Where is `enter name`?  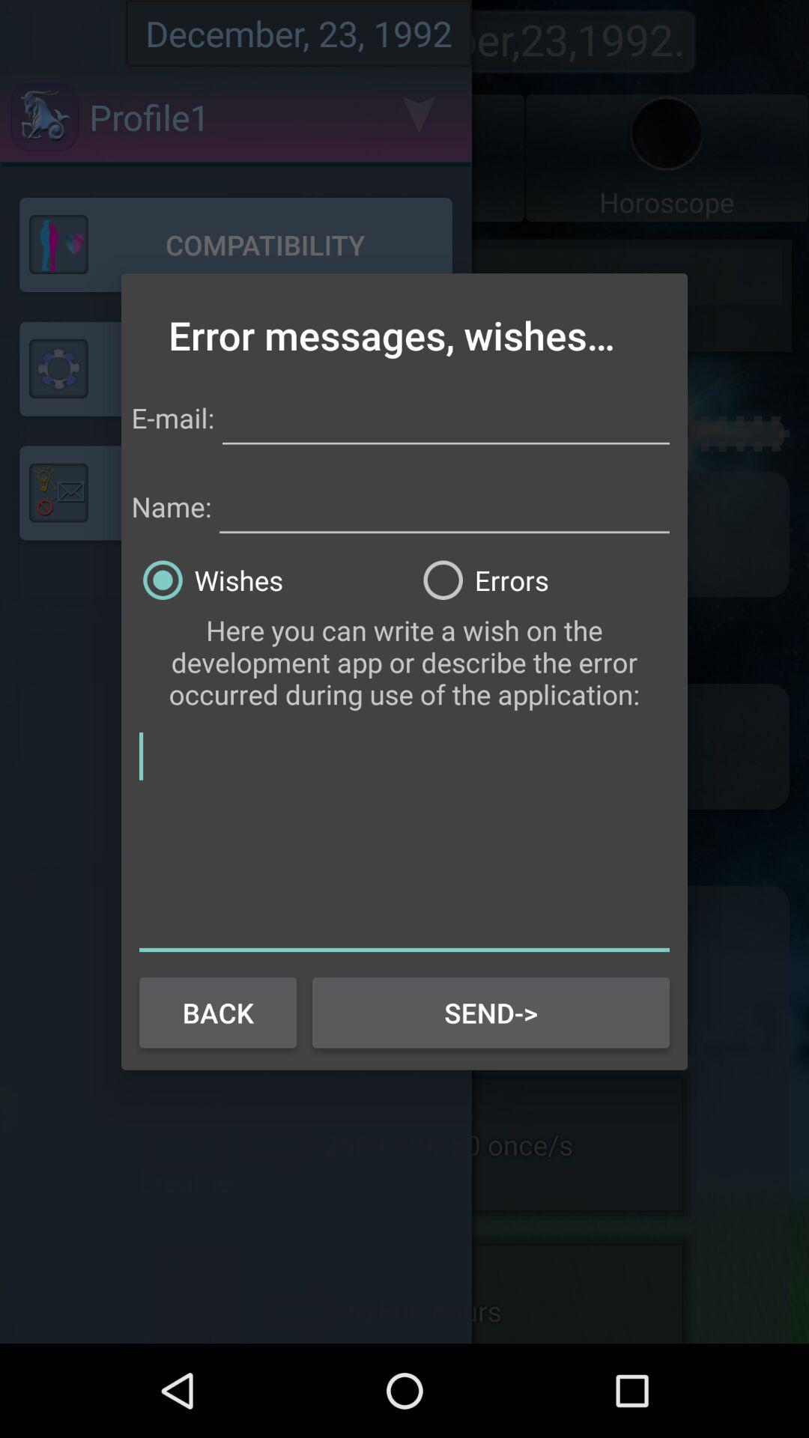
enter name is located at coordinates (444, 504).